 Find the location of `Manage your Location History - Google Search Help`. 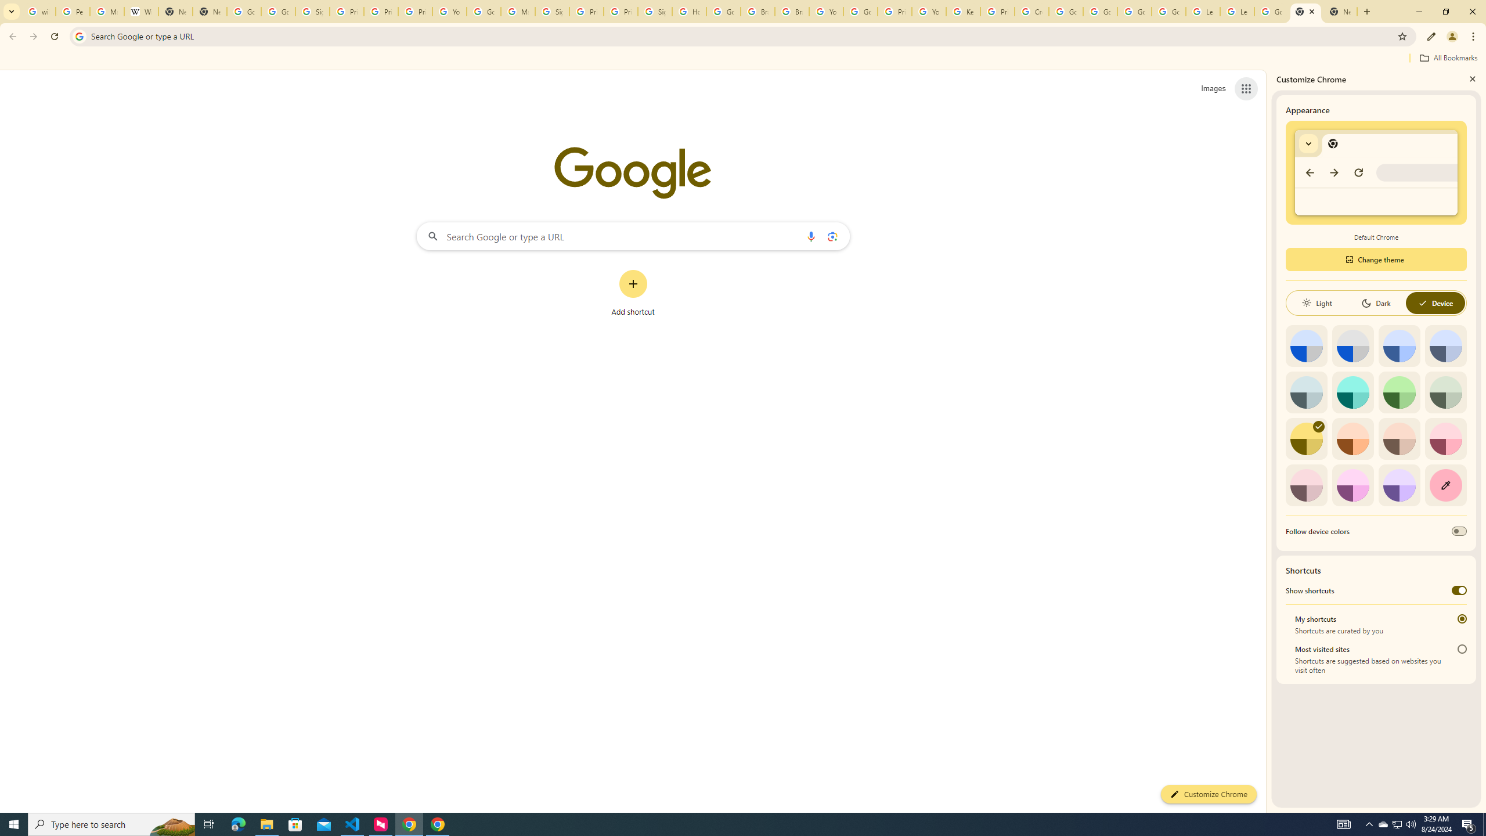

Manage your Location History - Google Search Help is located at coordinates (107, 12).